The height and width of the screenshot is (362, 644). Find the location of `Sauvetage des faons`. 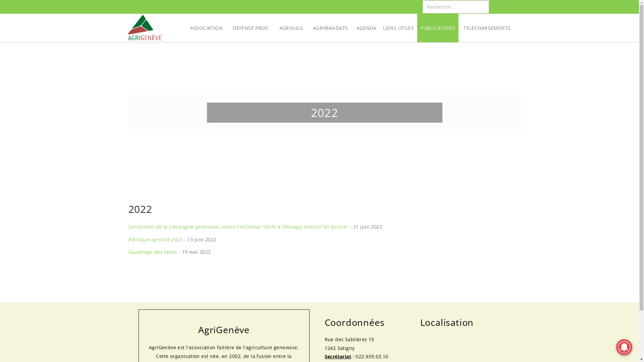

Sauvetage des faons is located at coordinates (153, 252).